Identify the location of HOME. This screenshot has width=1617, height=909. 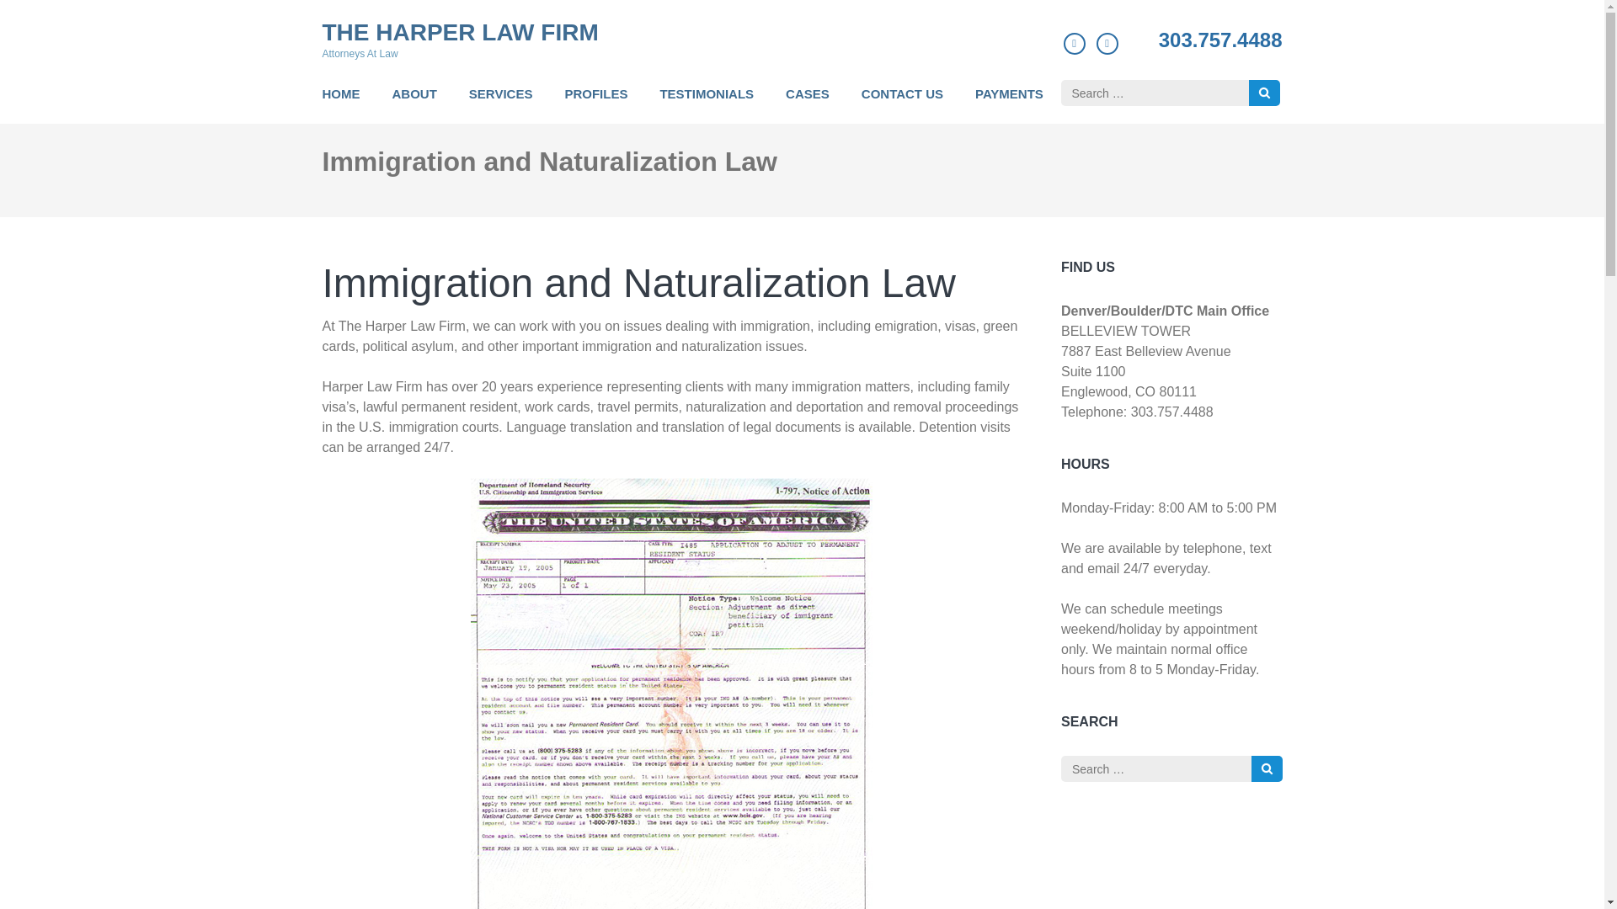
(340, 104).